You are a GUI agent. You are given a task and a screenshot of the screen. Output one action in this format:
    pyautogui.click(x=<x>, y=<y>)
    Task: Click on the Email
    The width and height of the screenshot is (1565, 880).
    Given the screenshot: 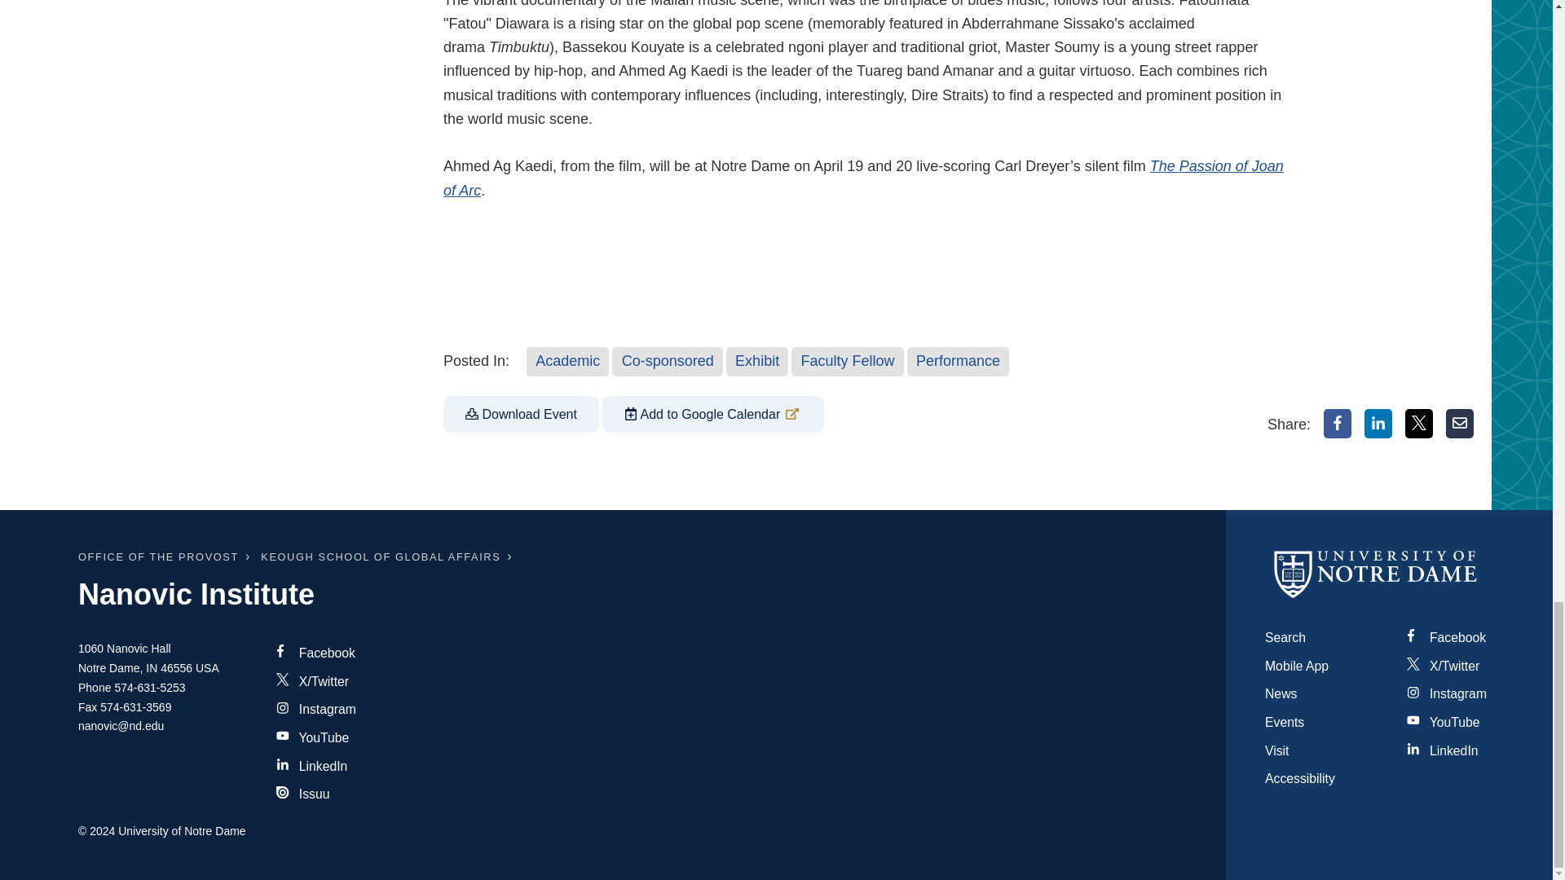 What is the action you would take?
    pyautogui.click(x=1460, y=424)
    